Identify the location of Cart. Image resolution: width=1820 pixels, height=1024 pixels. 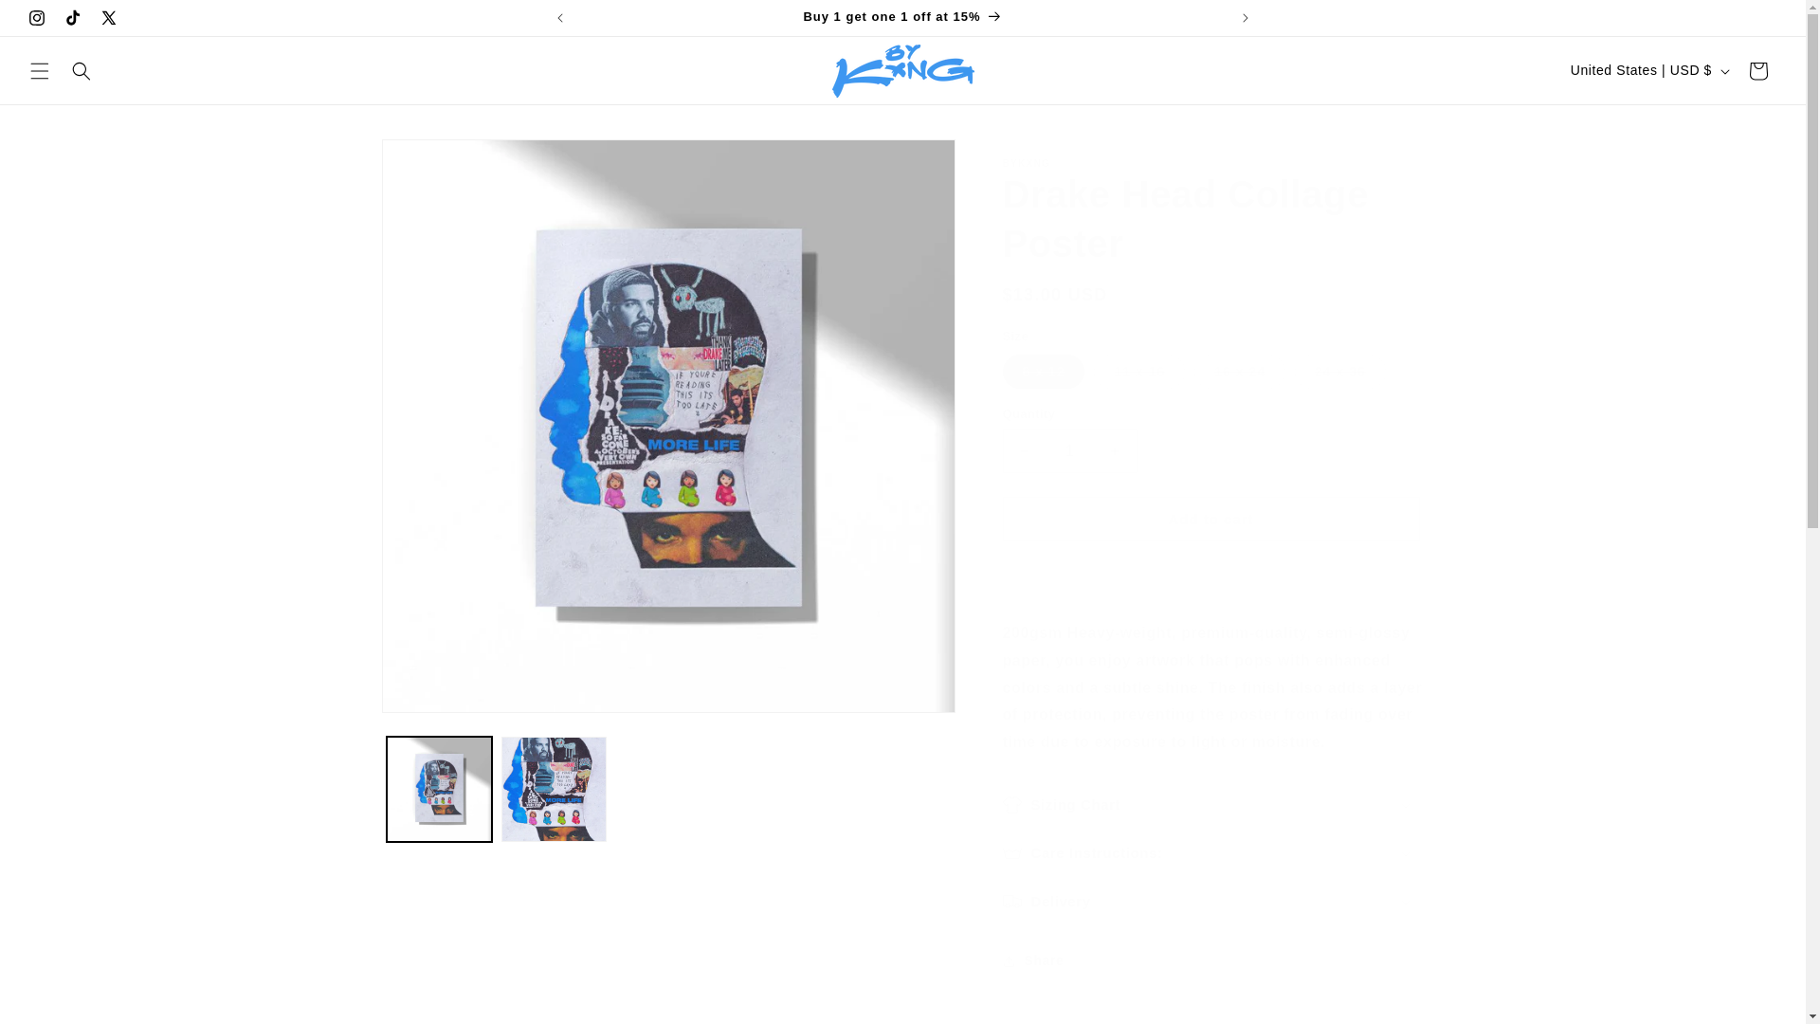
(1758, 70).